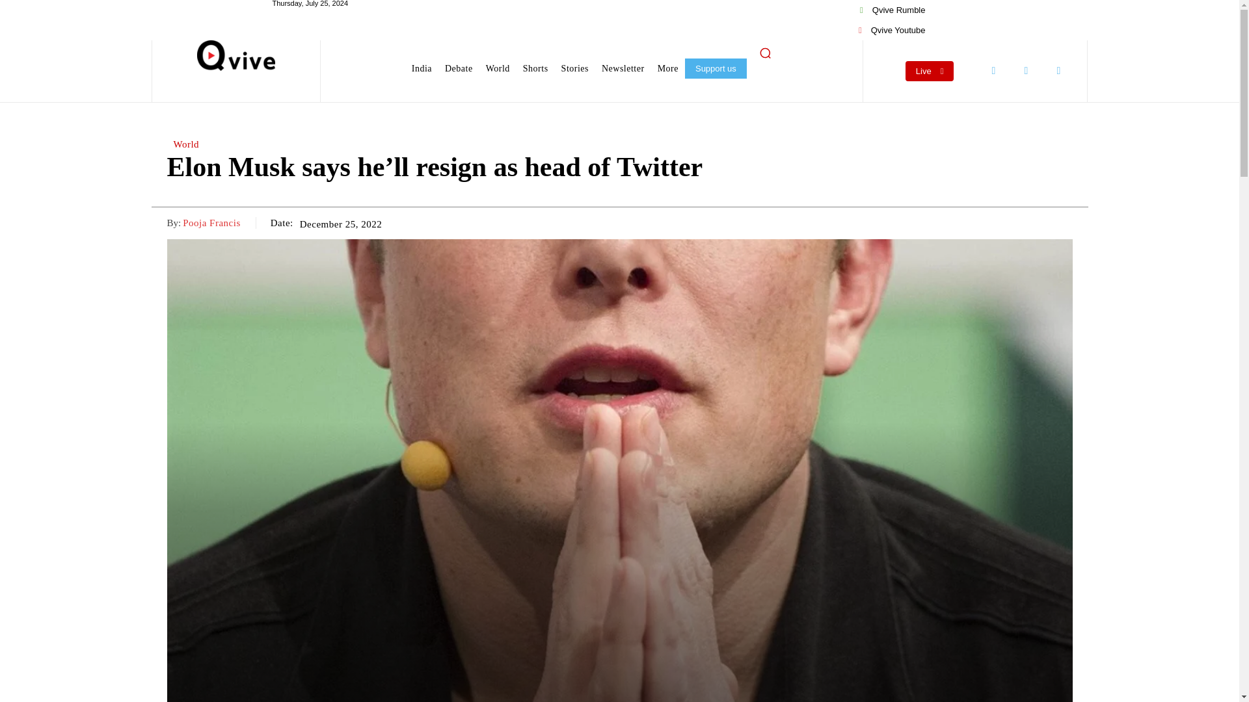  What do you see at coordinates (1058, 70) in the screenshot?
I see `Telegram` at bounding box center [1058, 70].